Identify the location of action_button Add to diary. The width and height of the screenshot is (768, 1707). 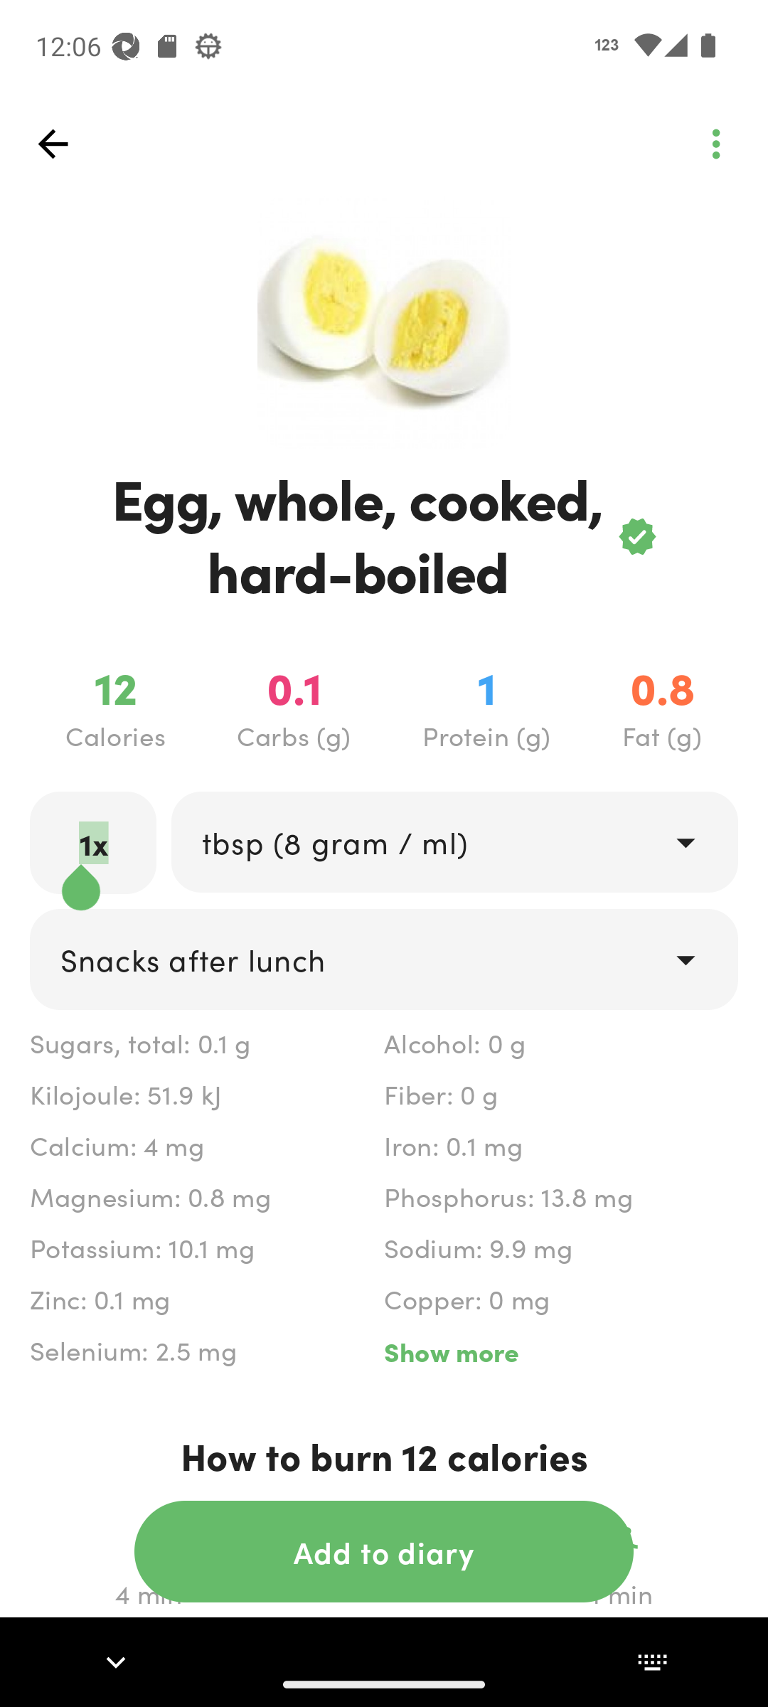
(384, 1551).